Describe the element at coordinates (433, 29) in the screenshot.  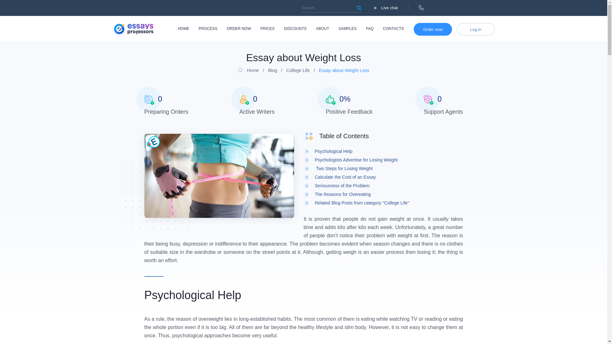
I see `Order now` at that location.